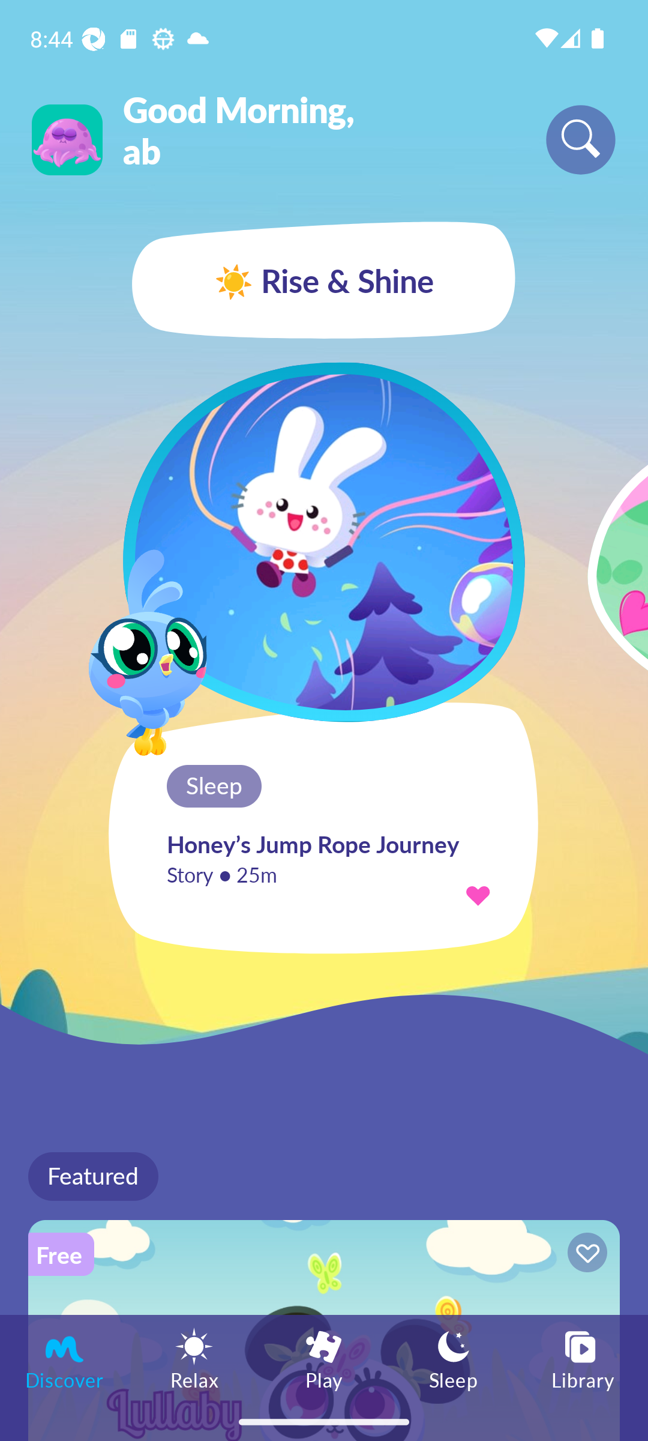 The height and width of the screenshot is (1441, 648). I want to click on Library, so click(583, 1358).